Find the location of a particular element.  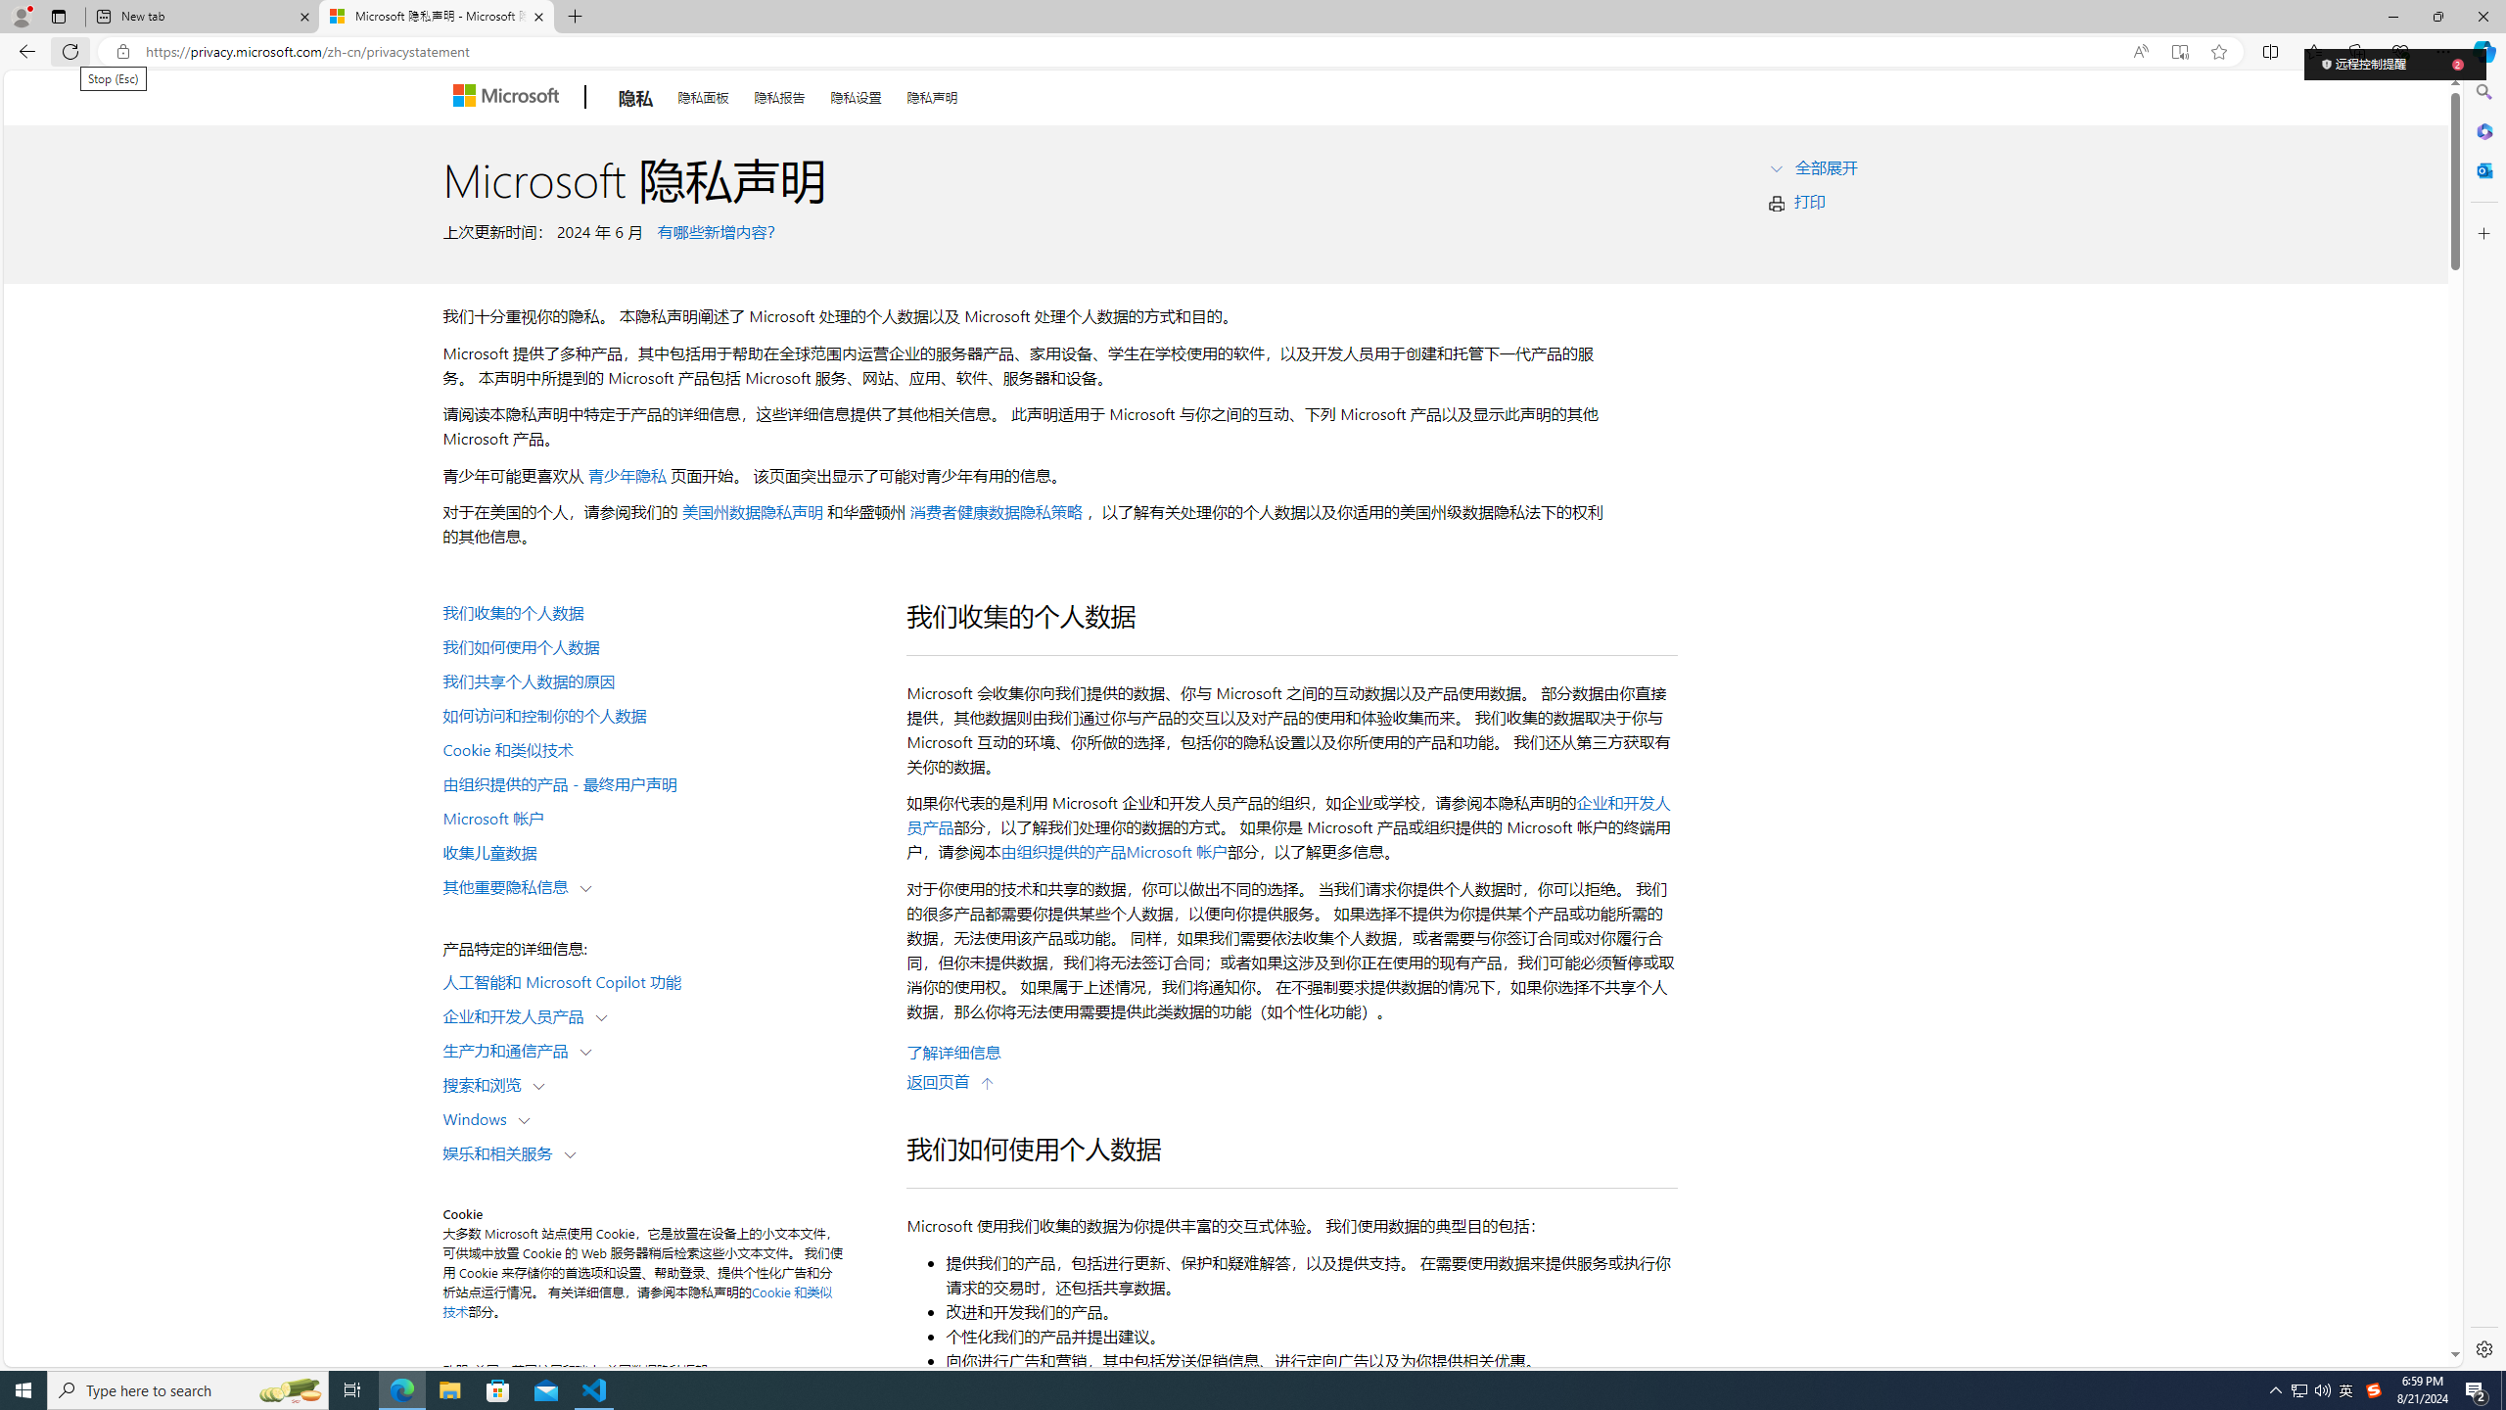

Search is located at coordinates (2483, 92).